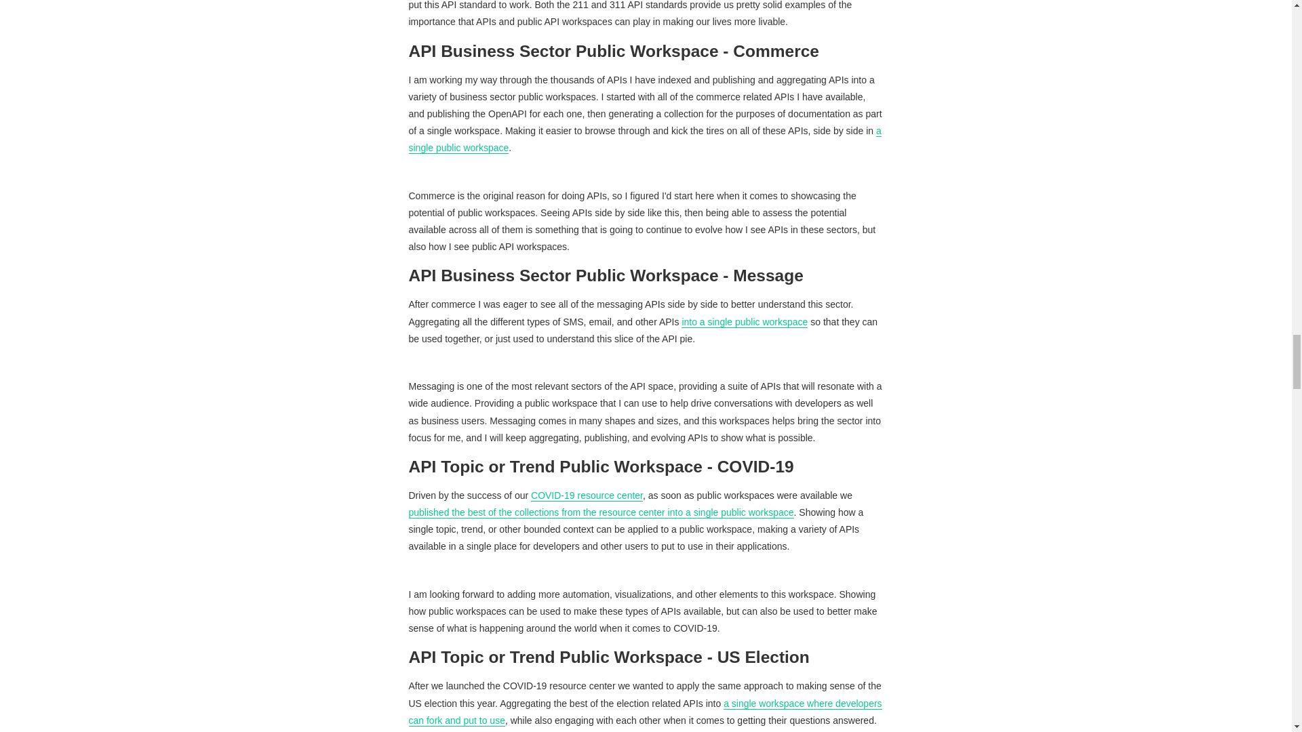 The width and height of the screenshot is (1302, 732). What do you see at coordinates (744, 321) in the screenshot?
I see `into a single public workspace` at bounding box center [744, 321].